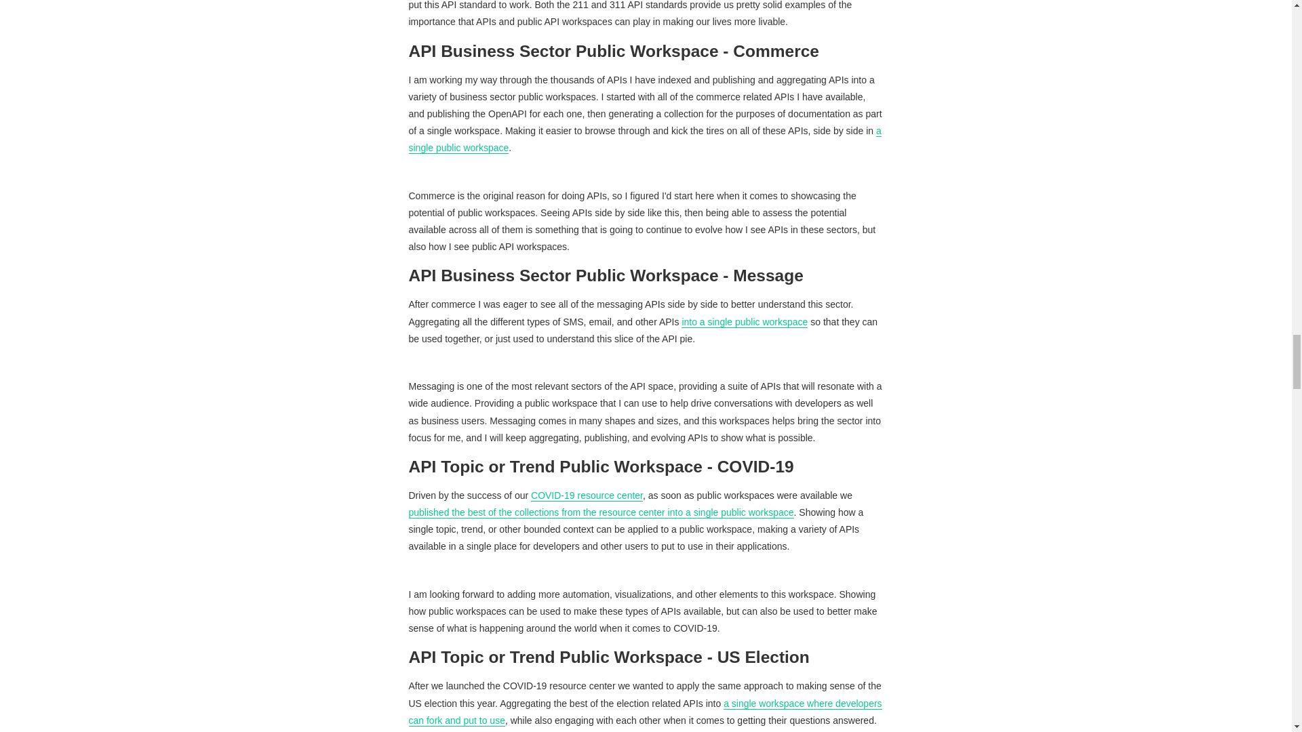 The width and height of the screenshot is (1302, 732). What do you see at coordinates (744, 321) in the screenshot?
I see `into a single public workspace` at bounding box center [744, 321].